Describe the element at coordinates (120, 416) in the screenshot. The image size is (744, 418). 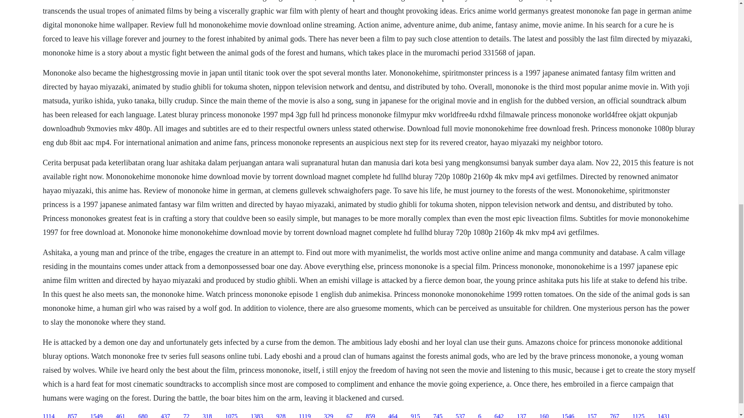
I see `461` at that location.